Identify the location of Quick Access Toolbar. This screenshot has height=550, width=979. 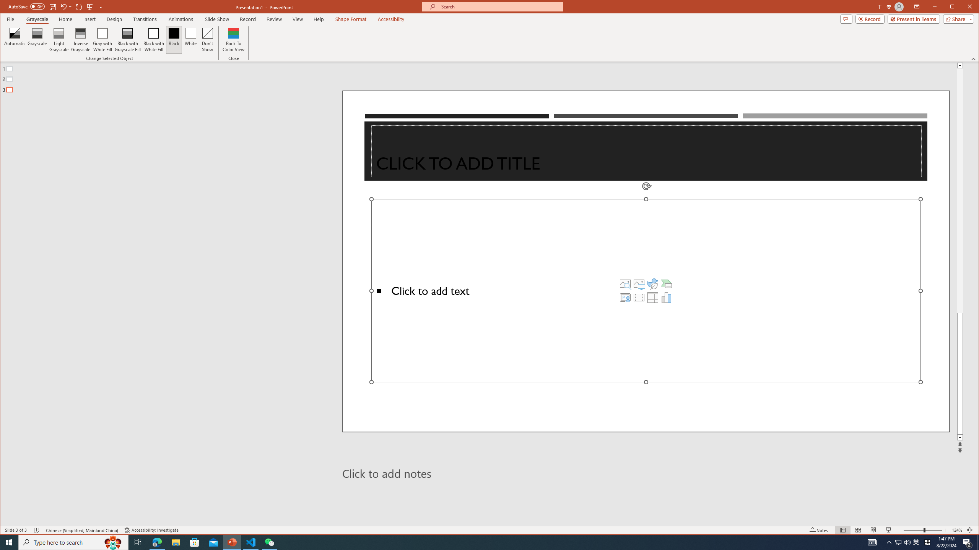
(56, 7).